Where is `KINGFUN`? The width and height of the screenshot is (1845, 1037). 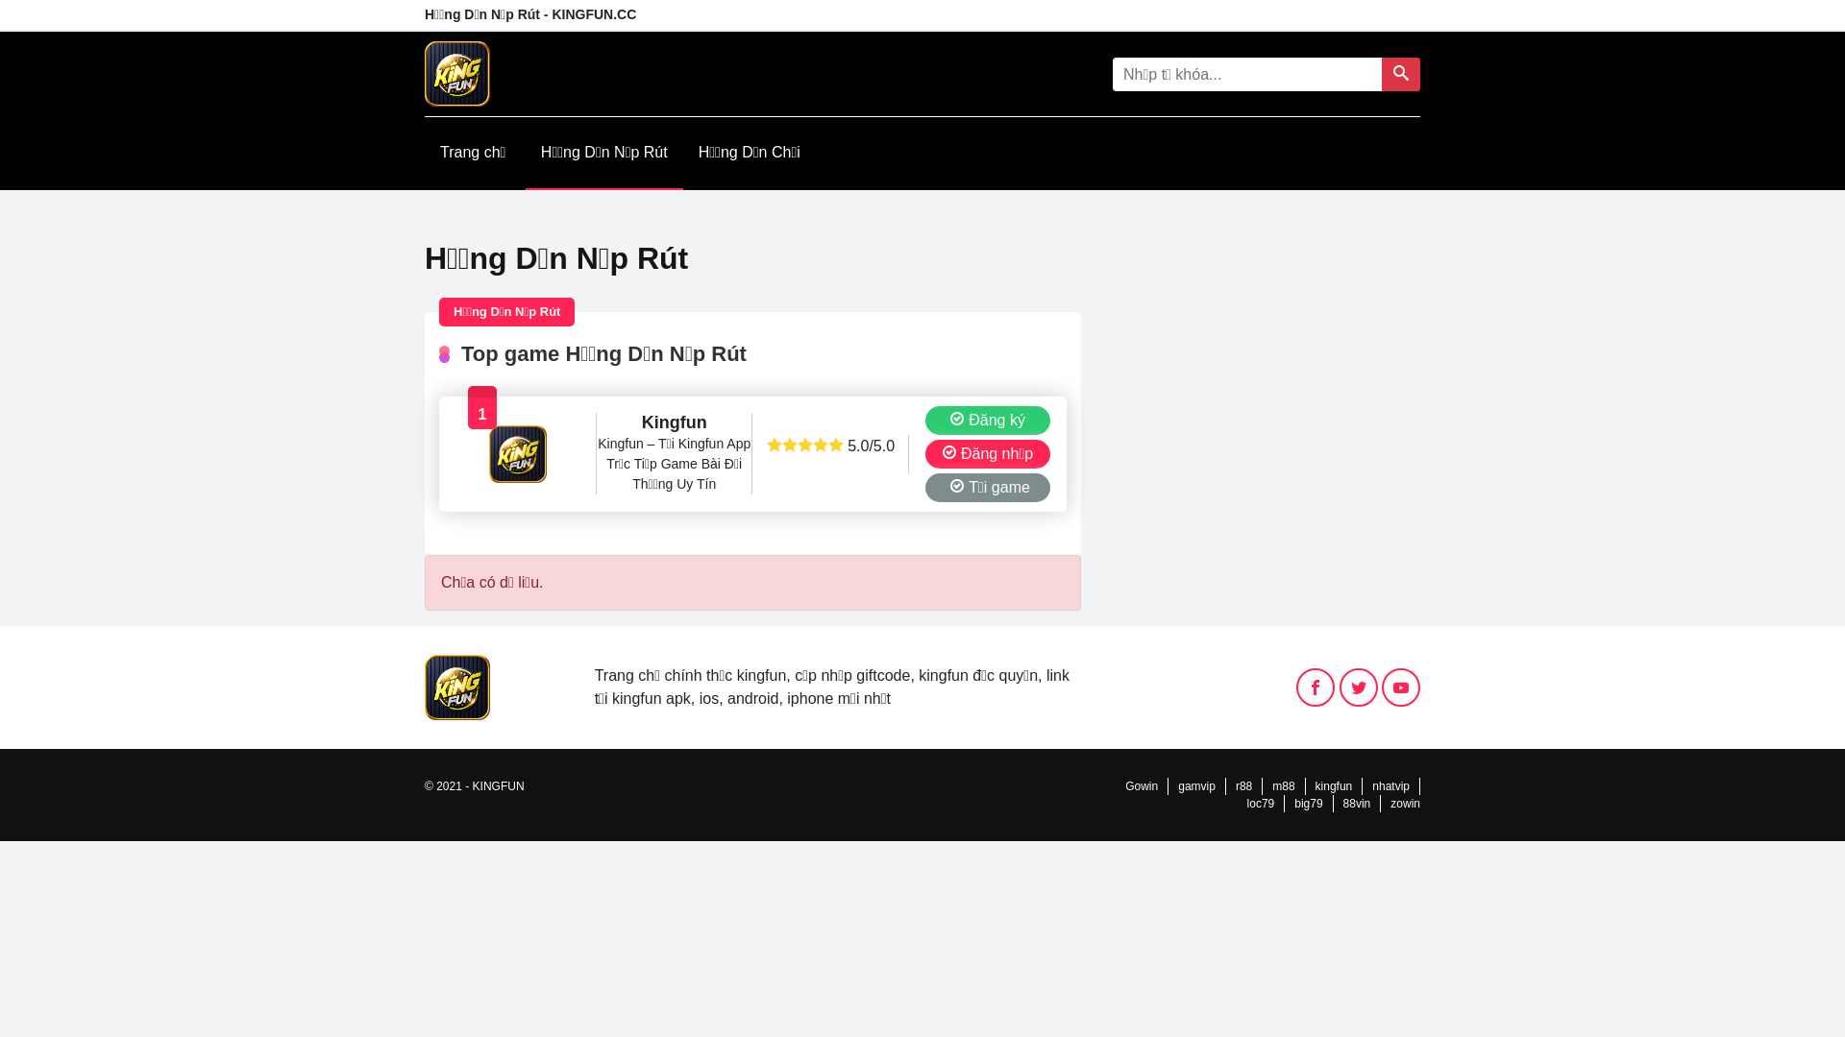
KINGFUN is located at coordinates (457, 686).